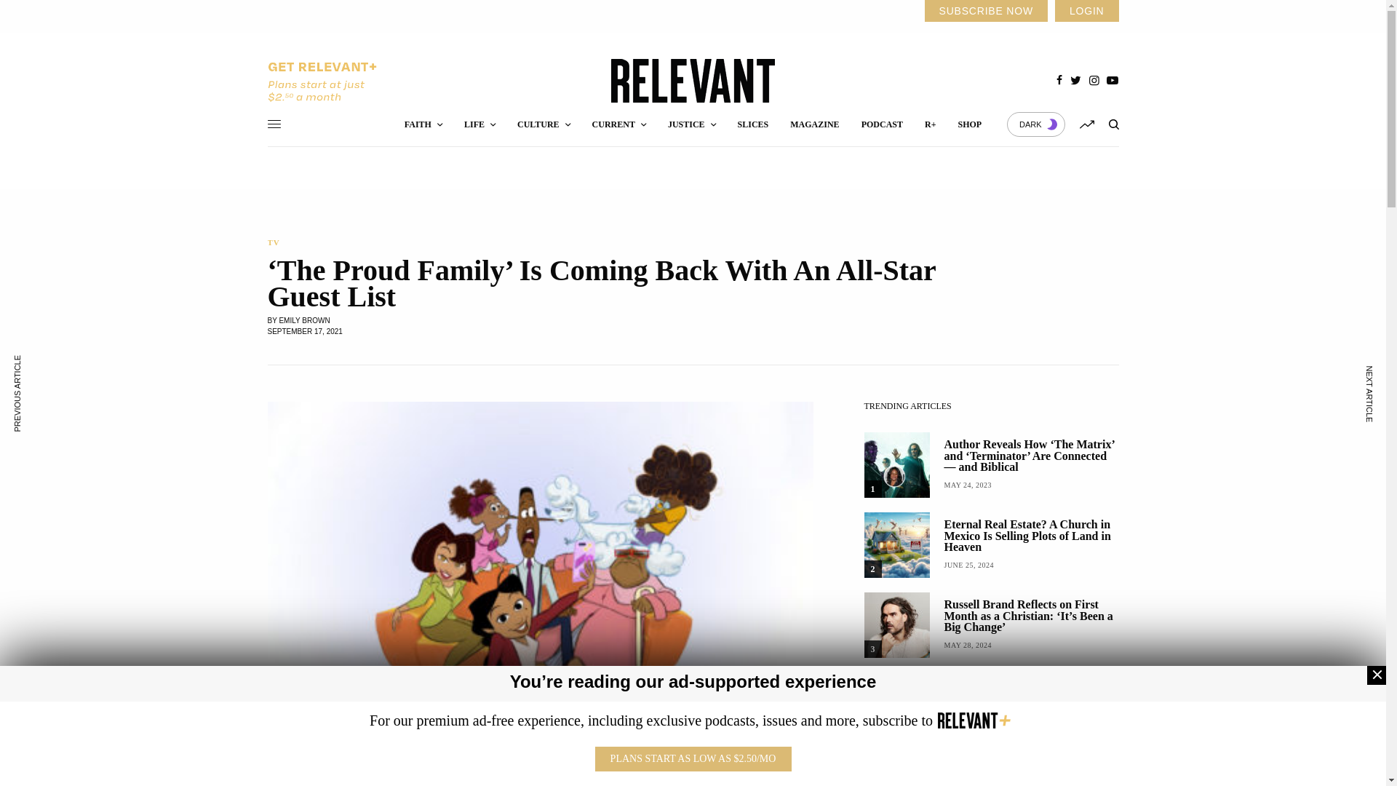  I want to click on RELEVANT, so click(693, 81).